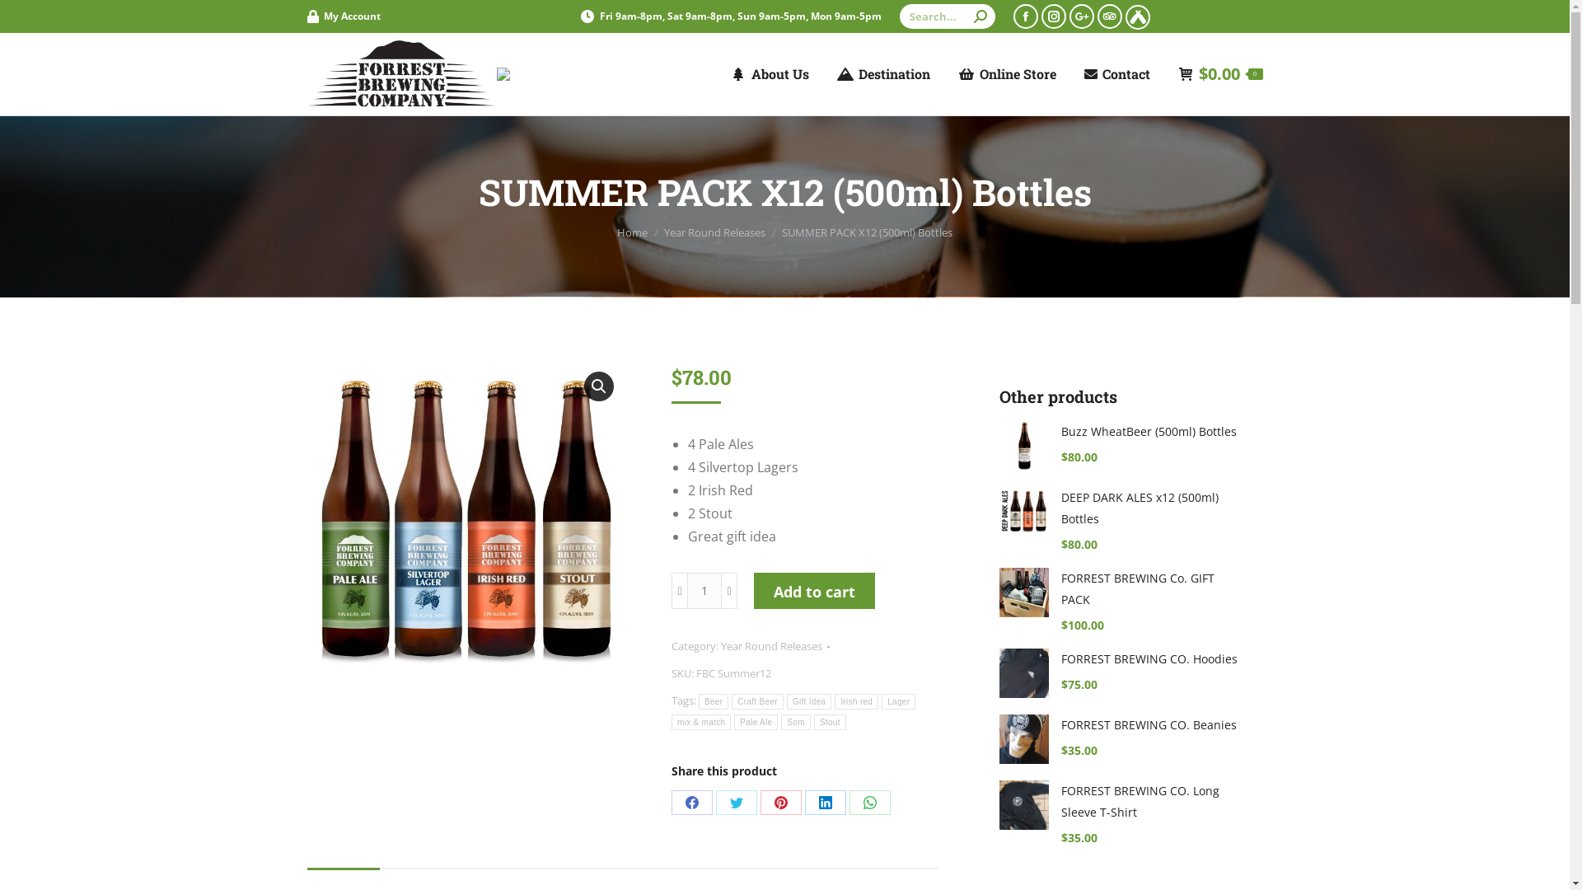  What do you see at coordinates (781, 803) in the screenshot?
I see `Share on Pinterest` at bounding box center [781, 803].